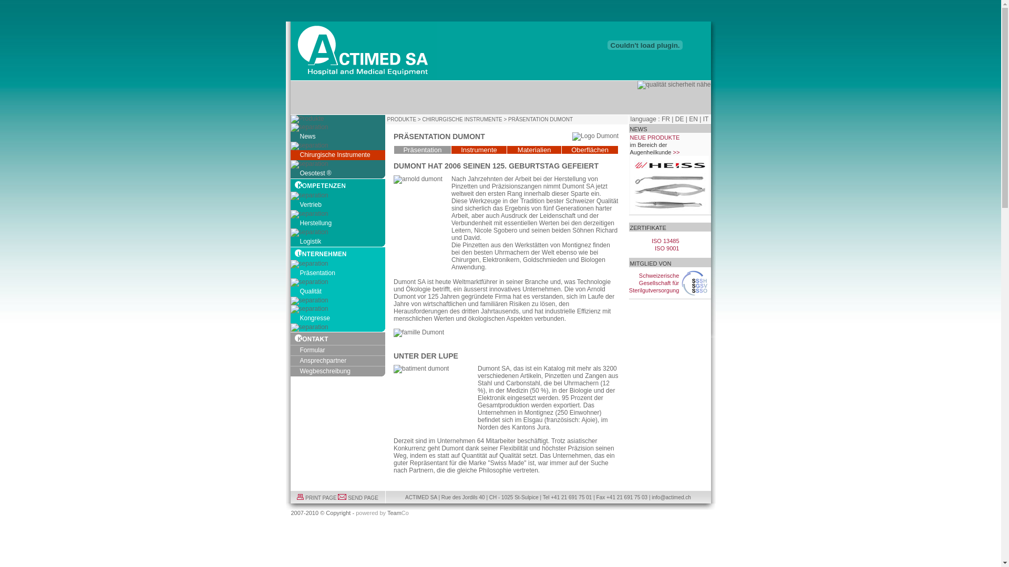 This screenshot has width=1009, height=567. Describe the element at coordinates (337, 361) in the screenshot. I see `Ansprechpartner` at that location.